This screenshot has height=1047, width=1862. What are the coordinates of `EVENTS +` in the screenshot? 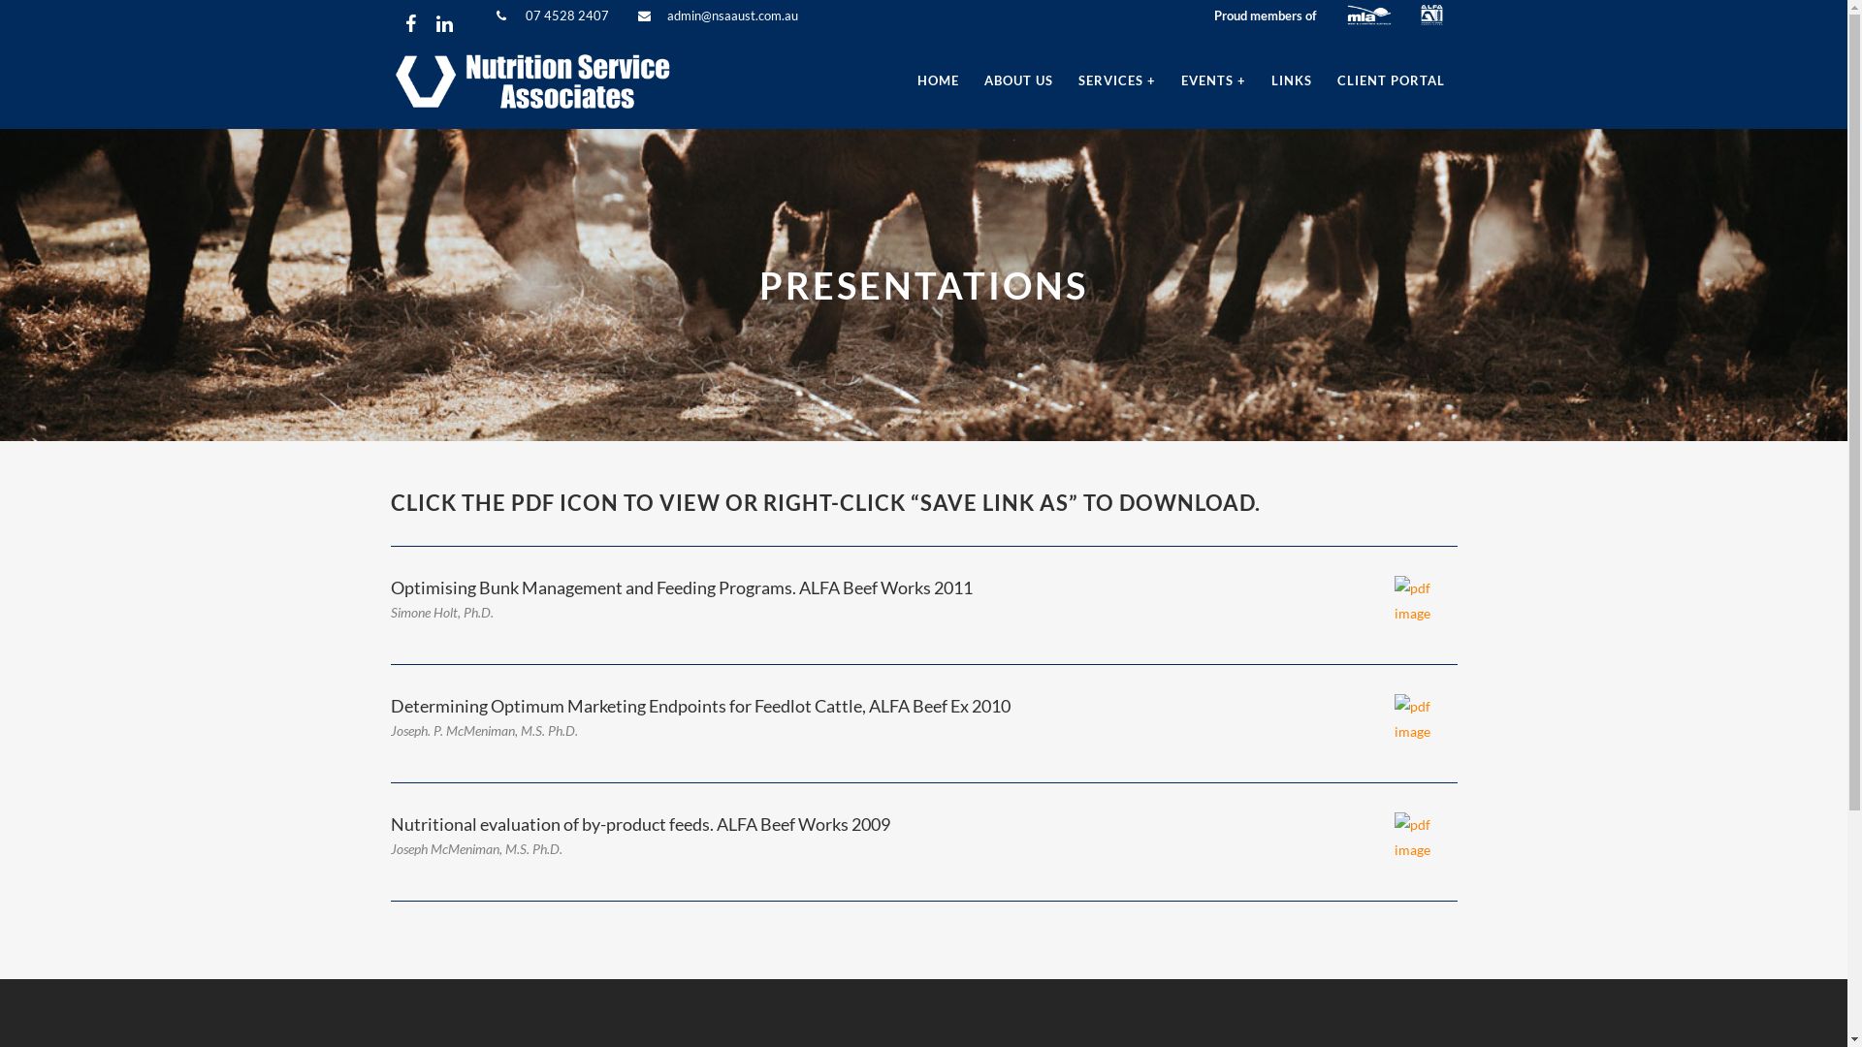 It's located at (1212, 80).